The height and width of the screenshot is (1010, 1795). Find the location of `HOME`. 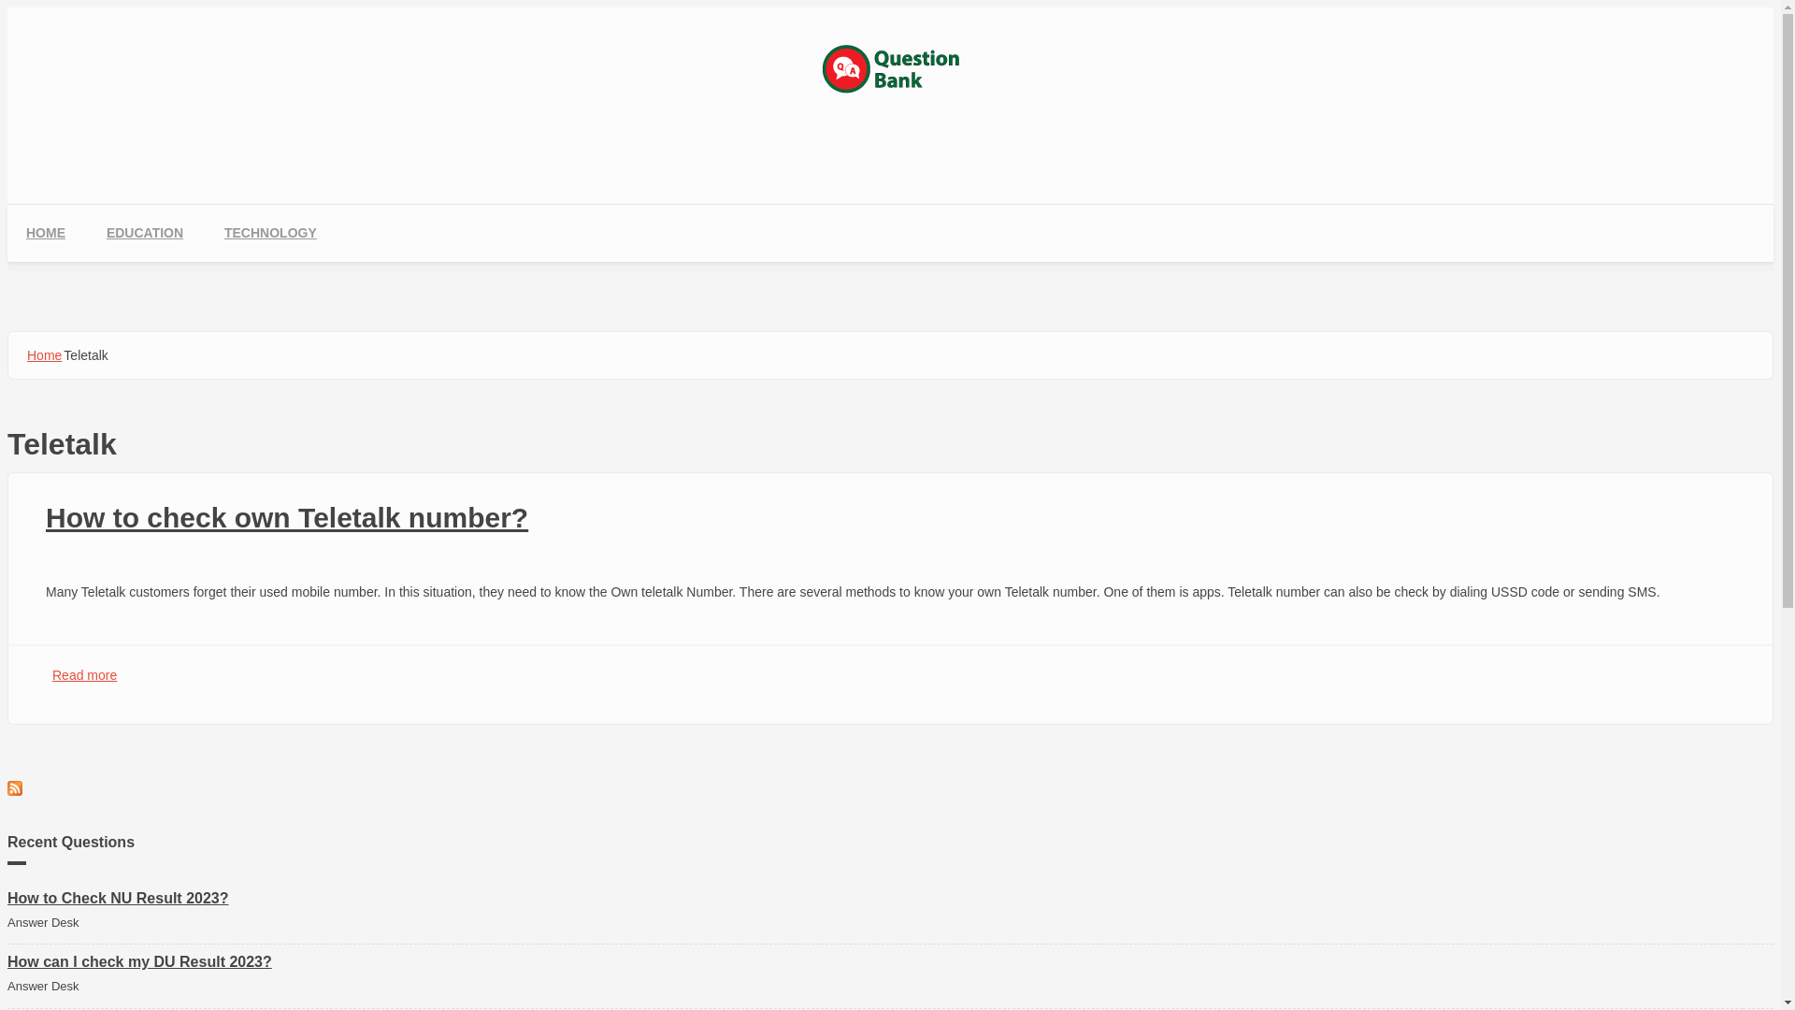

HOME is located at coordinates (46, 234).